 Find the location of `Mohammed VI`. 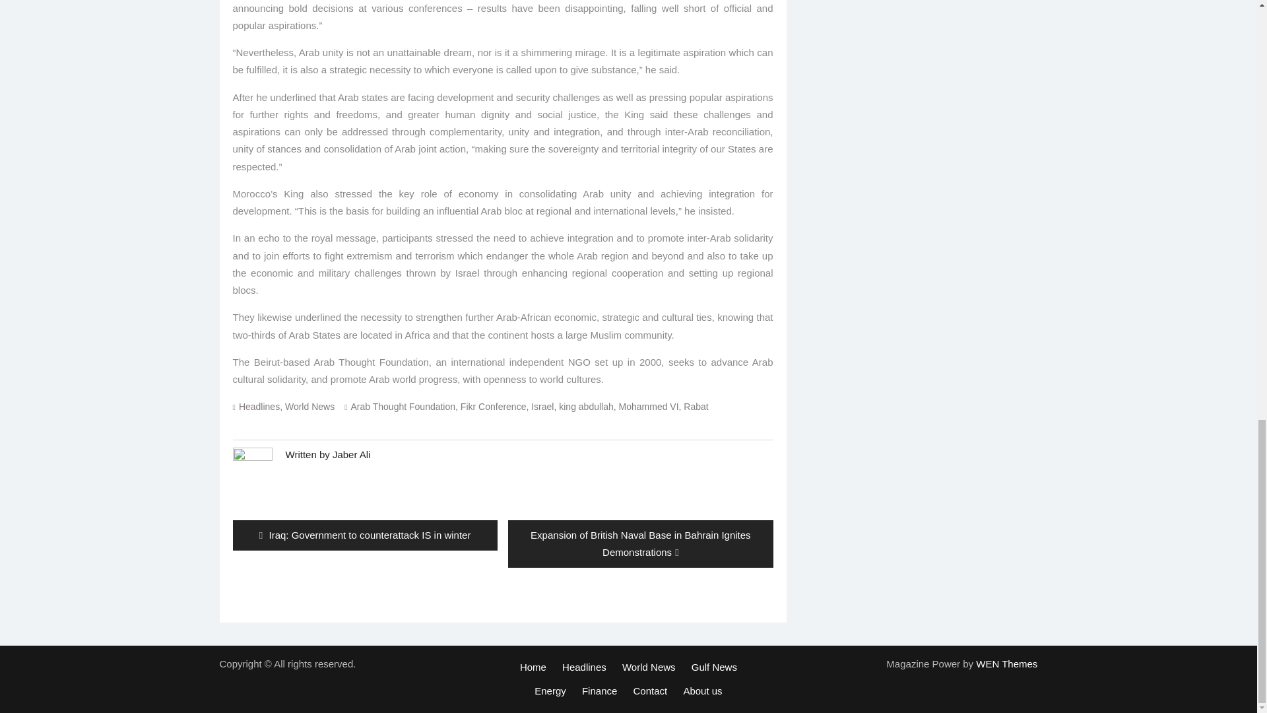

Mohammed VI is located at coordinates (649, 407).